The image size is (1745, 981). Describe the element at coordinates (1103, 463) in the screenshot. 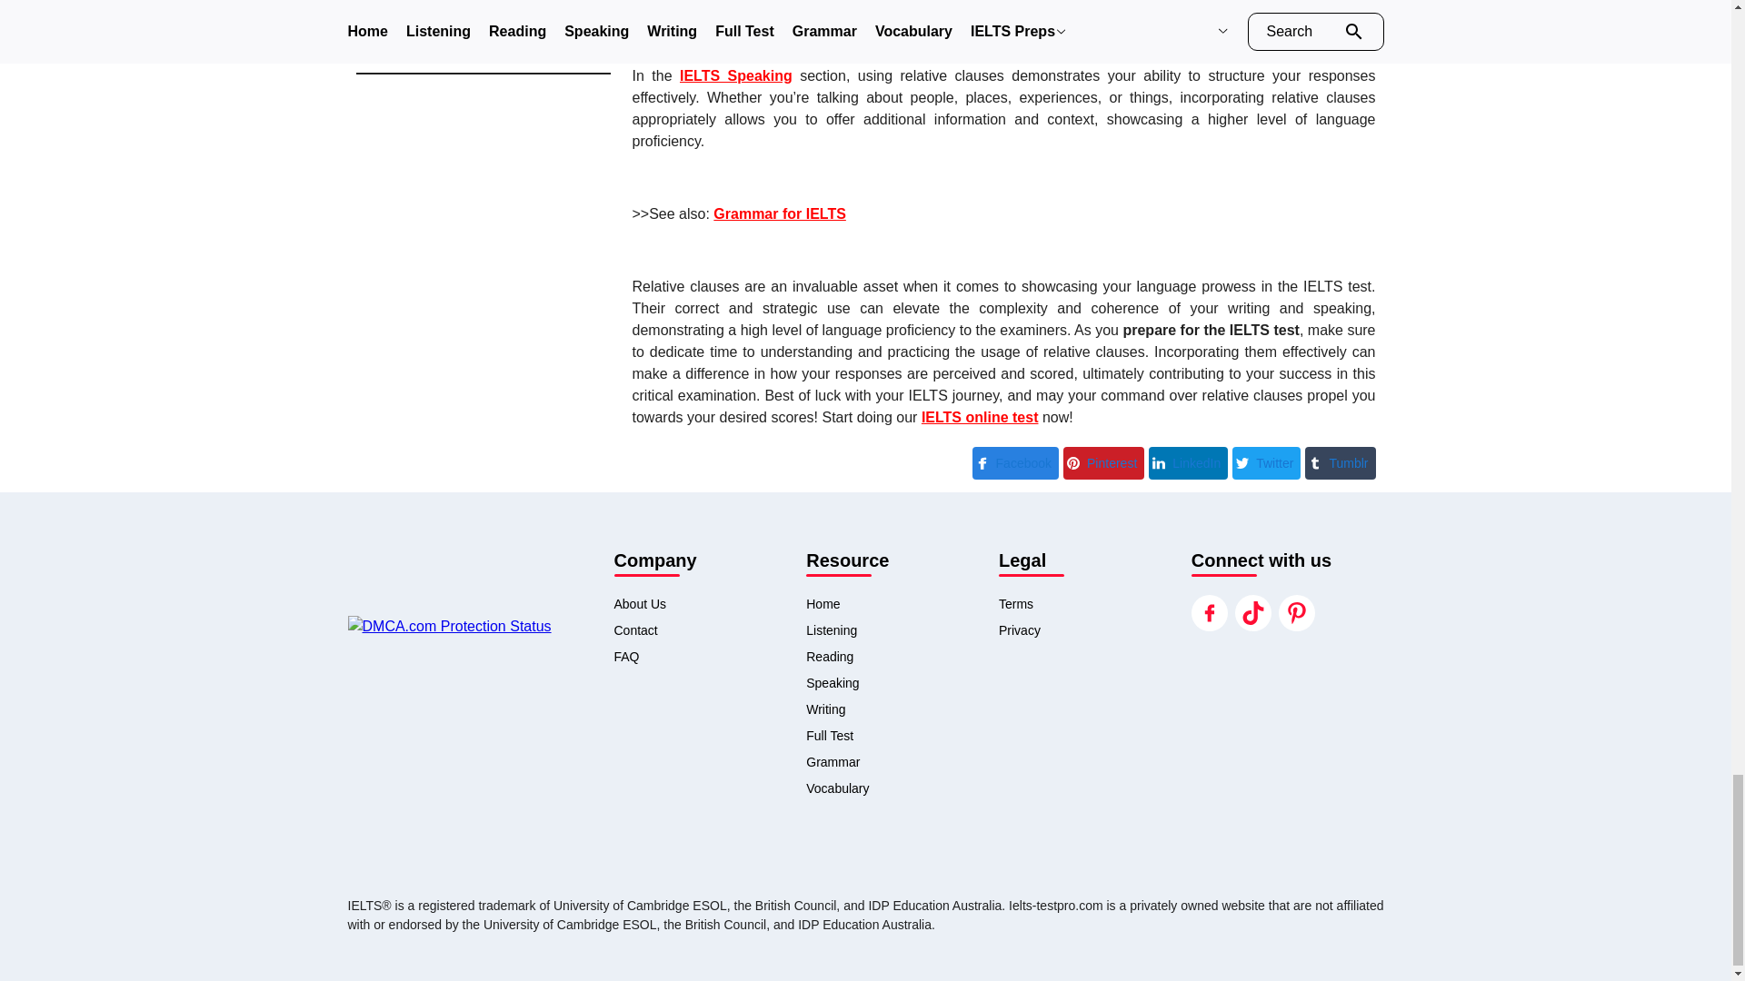

I see `Pinterest` at that location.